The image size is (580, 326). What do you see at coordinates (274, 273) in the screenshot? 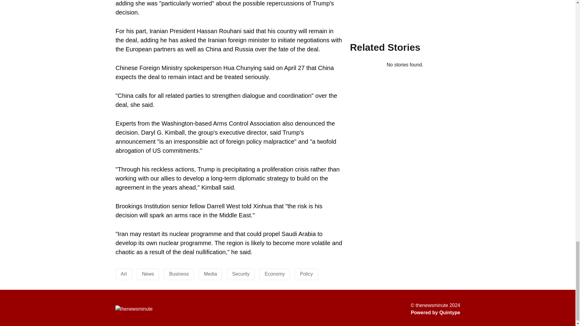
I see `Economy` at bounding box center [274, 273].